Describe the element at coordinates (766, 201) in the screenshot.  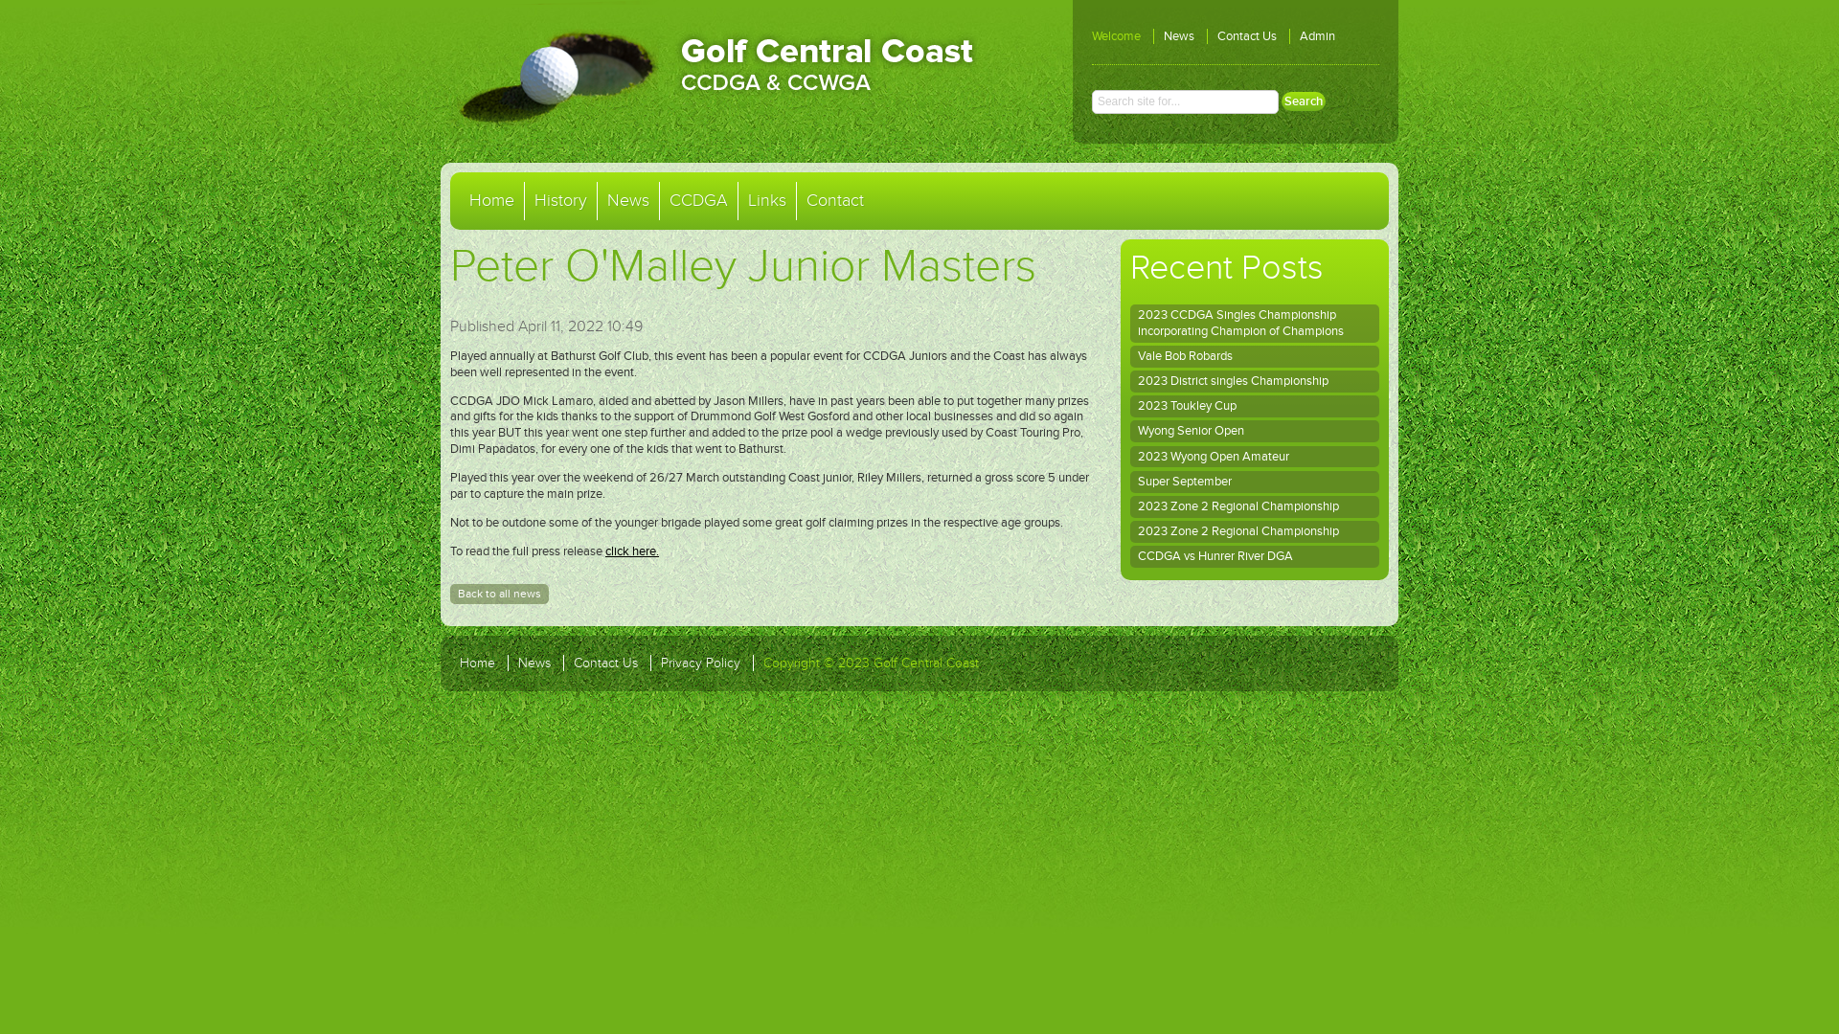
I see `Links` at that location.